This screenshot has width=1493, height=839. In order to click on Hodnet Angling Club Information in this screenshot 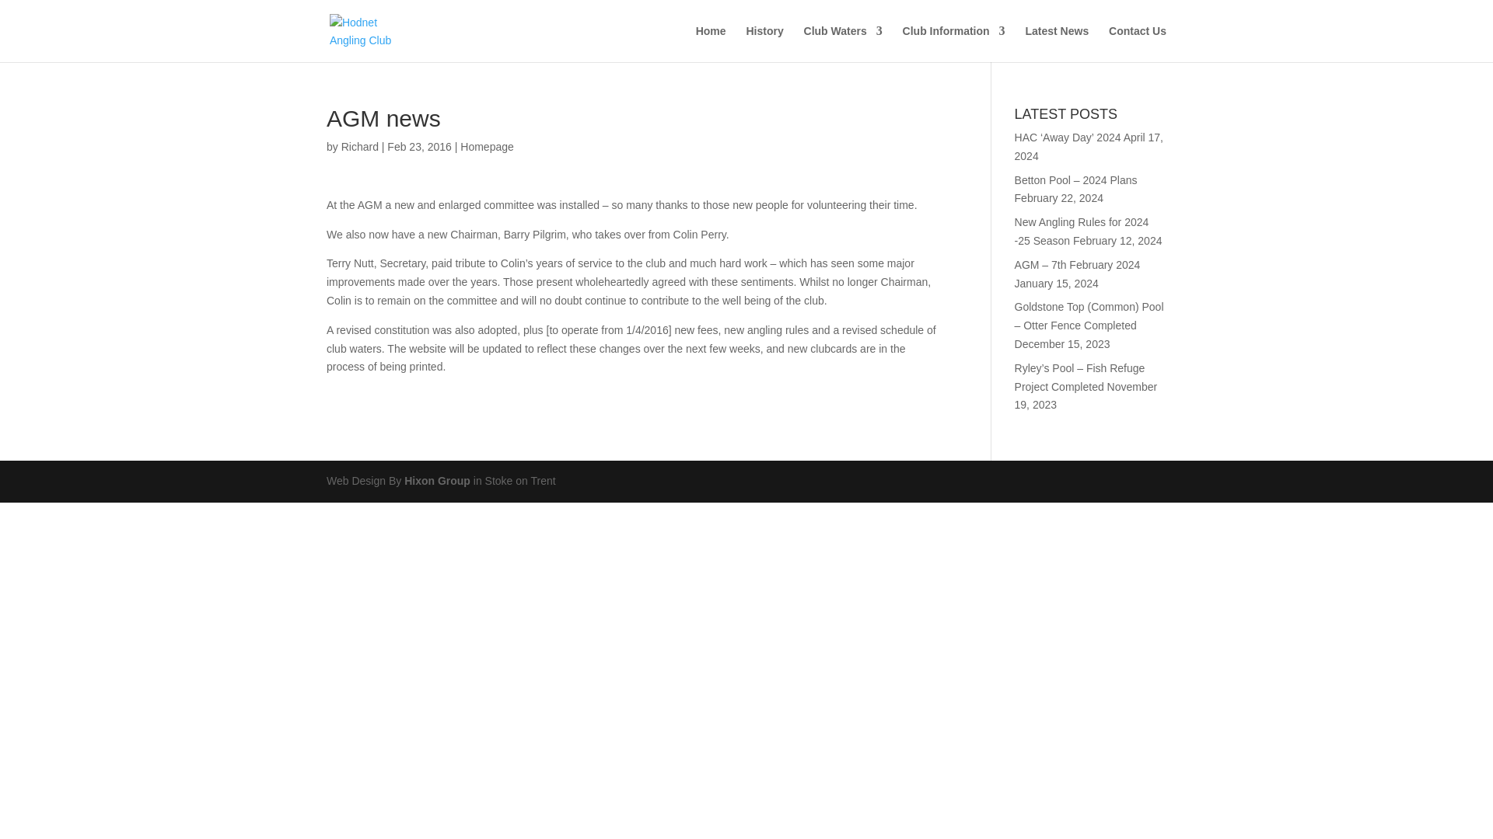, I will do `click(953, 44)`.